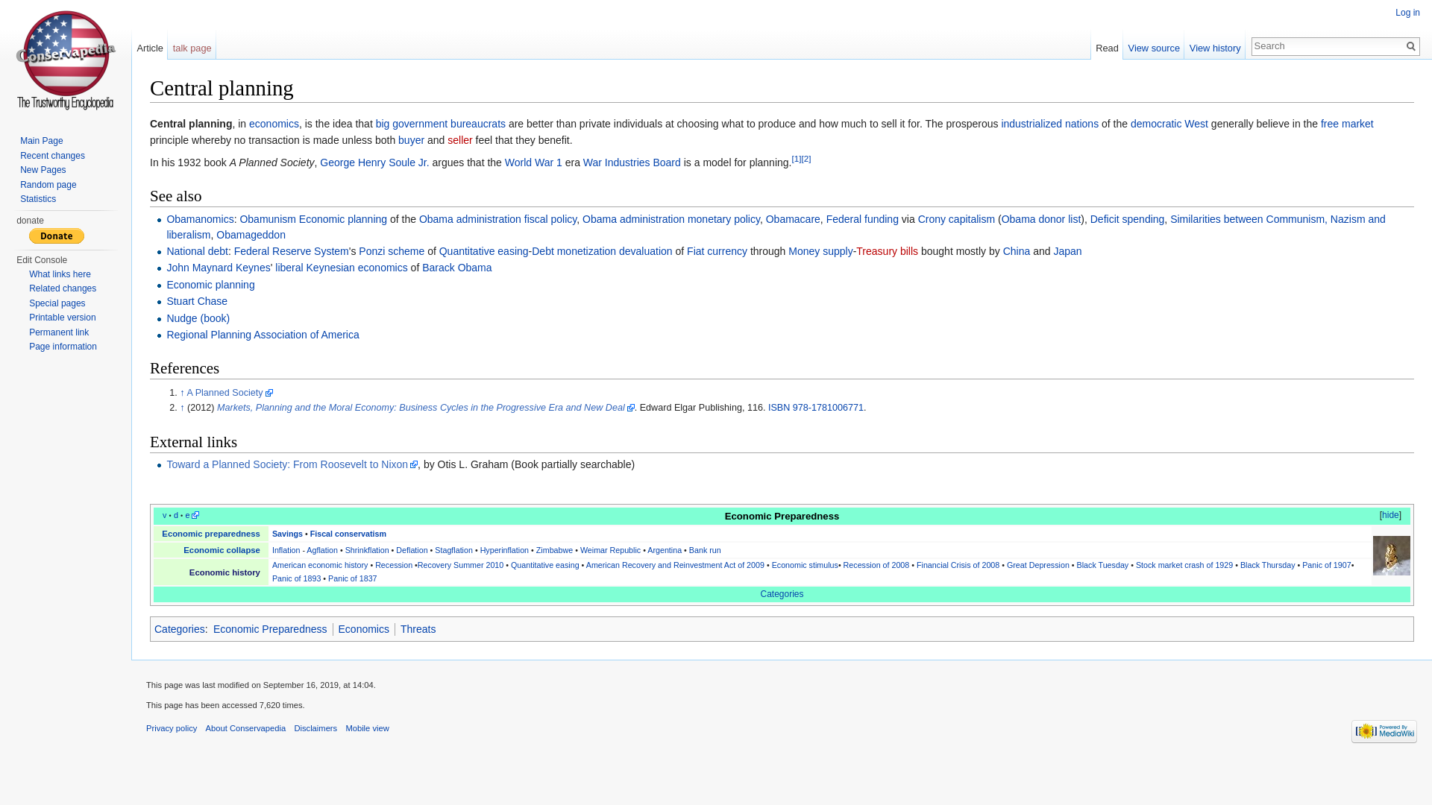 This screenshot has height=805, width=1432. Describe the element at coordinates (862, 219) in the screenshot. I see `Federal funding` at that location.